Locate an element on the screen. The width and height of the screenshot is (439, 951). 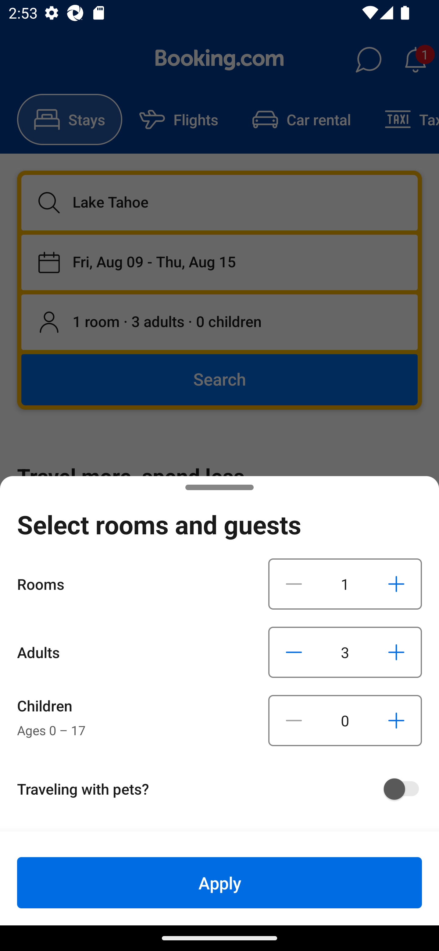
Traveling with pets? is located at coordinates (224, 789).